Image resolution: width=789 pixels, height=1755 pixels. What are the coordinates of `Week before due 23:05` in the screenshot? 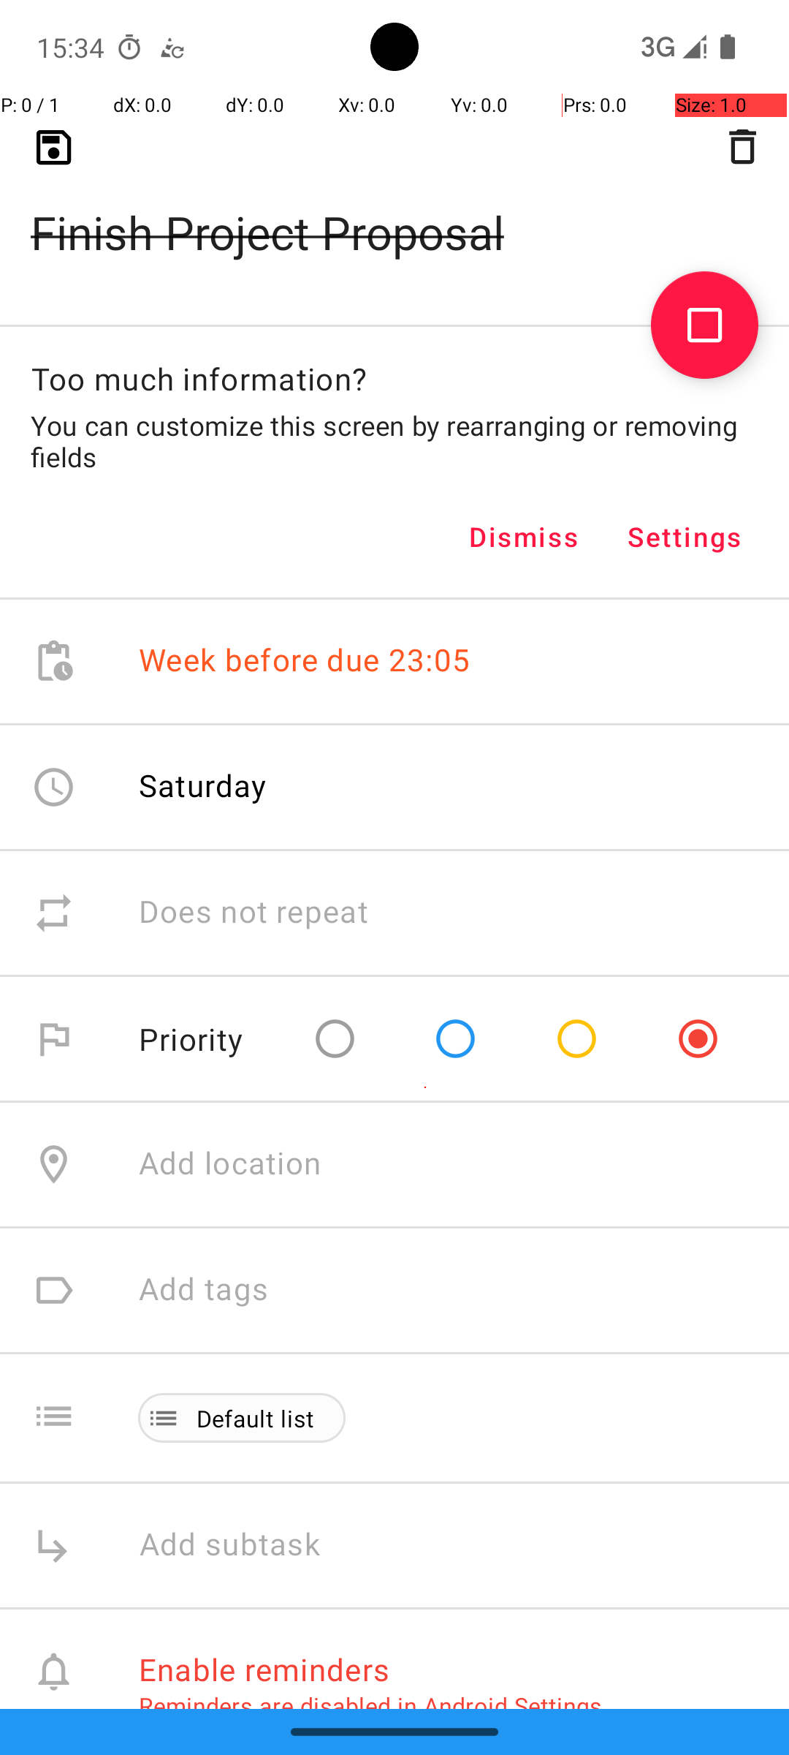 It's located at (305, 661).